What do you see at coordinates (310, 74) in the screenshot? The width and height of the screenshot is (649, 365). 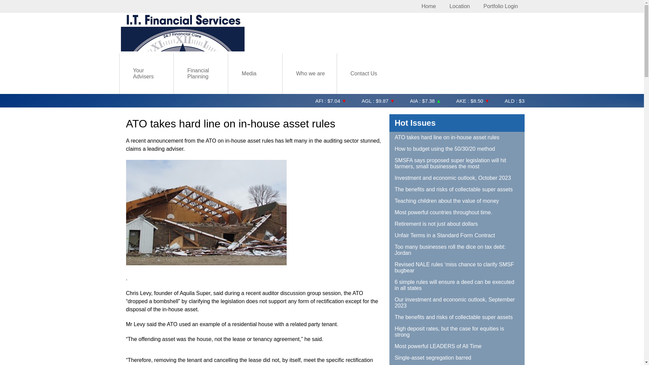 I see `Who we are` at bounding box center [310, 74].